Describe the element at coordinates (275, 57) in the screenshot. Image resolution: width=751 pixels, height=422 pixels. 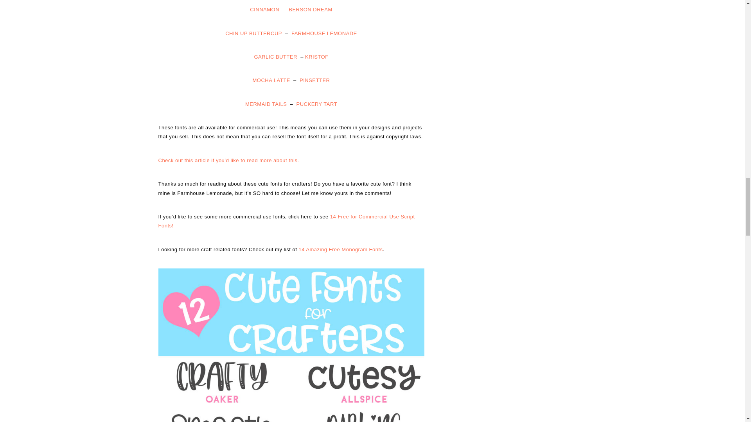
I see `GARLIC BUTTER` at that location.